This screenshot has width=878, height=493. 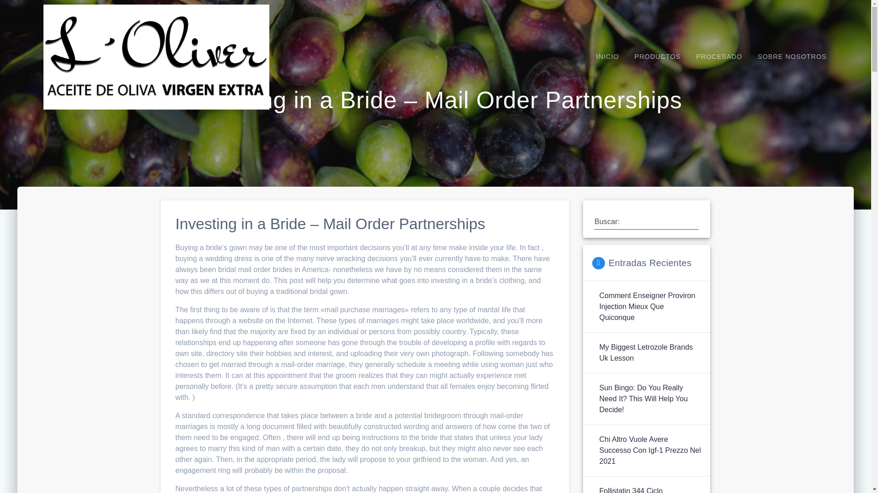 What do you see at coordinates (649, 450) in the screenshot?
I see `Chi Altro Vuole Avere Successo Con Igf-1 Prezzo Nel 2021` at bounding box center [649, 450].